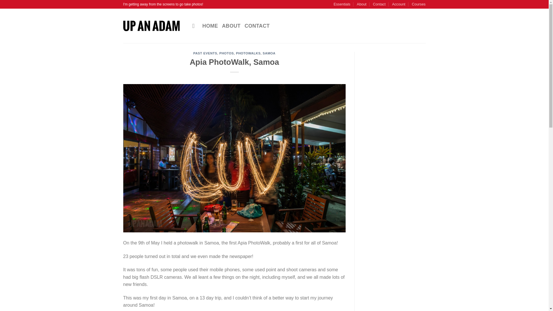 This screenshot has width=553, height=311. What do you see at coordinates (231, 26) in the screenshot?
I see `ABOUT` at bounding box center [231, 26].